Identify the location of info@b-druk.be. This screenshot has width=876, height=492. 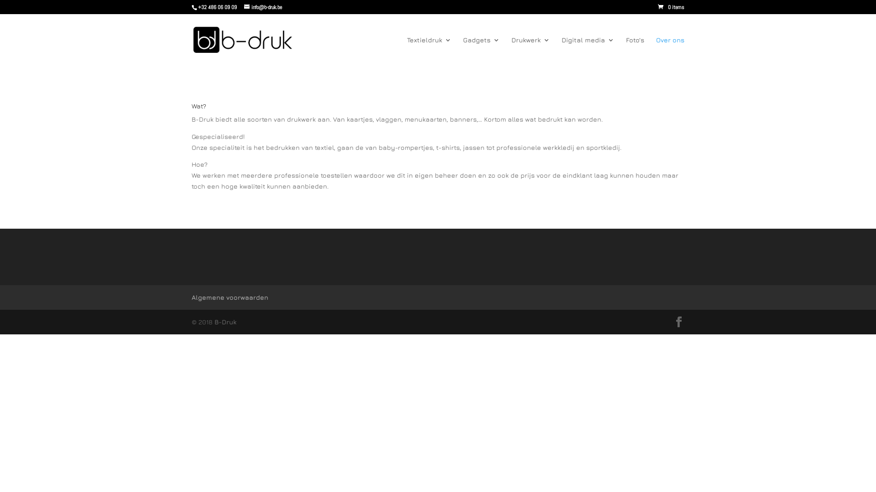
(263, 7).